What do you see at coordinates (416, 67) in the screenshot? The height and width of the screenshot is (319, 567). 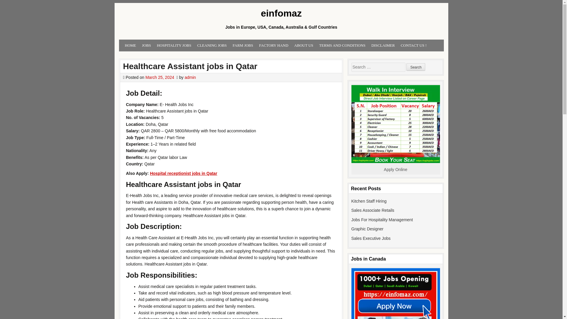 I see `Search` at bounding box center [416, 67].